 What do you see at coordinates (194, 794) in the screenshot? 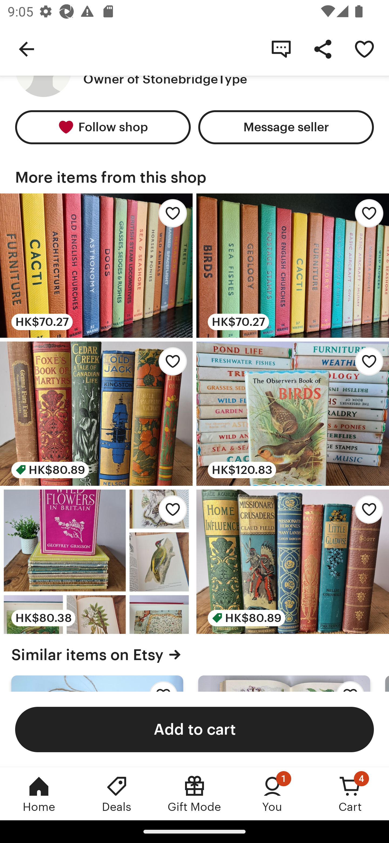
I see `Gift Mode` at bounding box center [194, 794].